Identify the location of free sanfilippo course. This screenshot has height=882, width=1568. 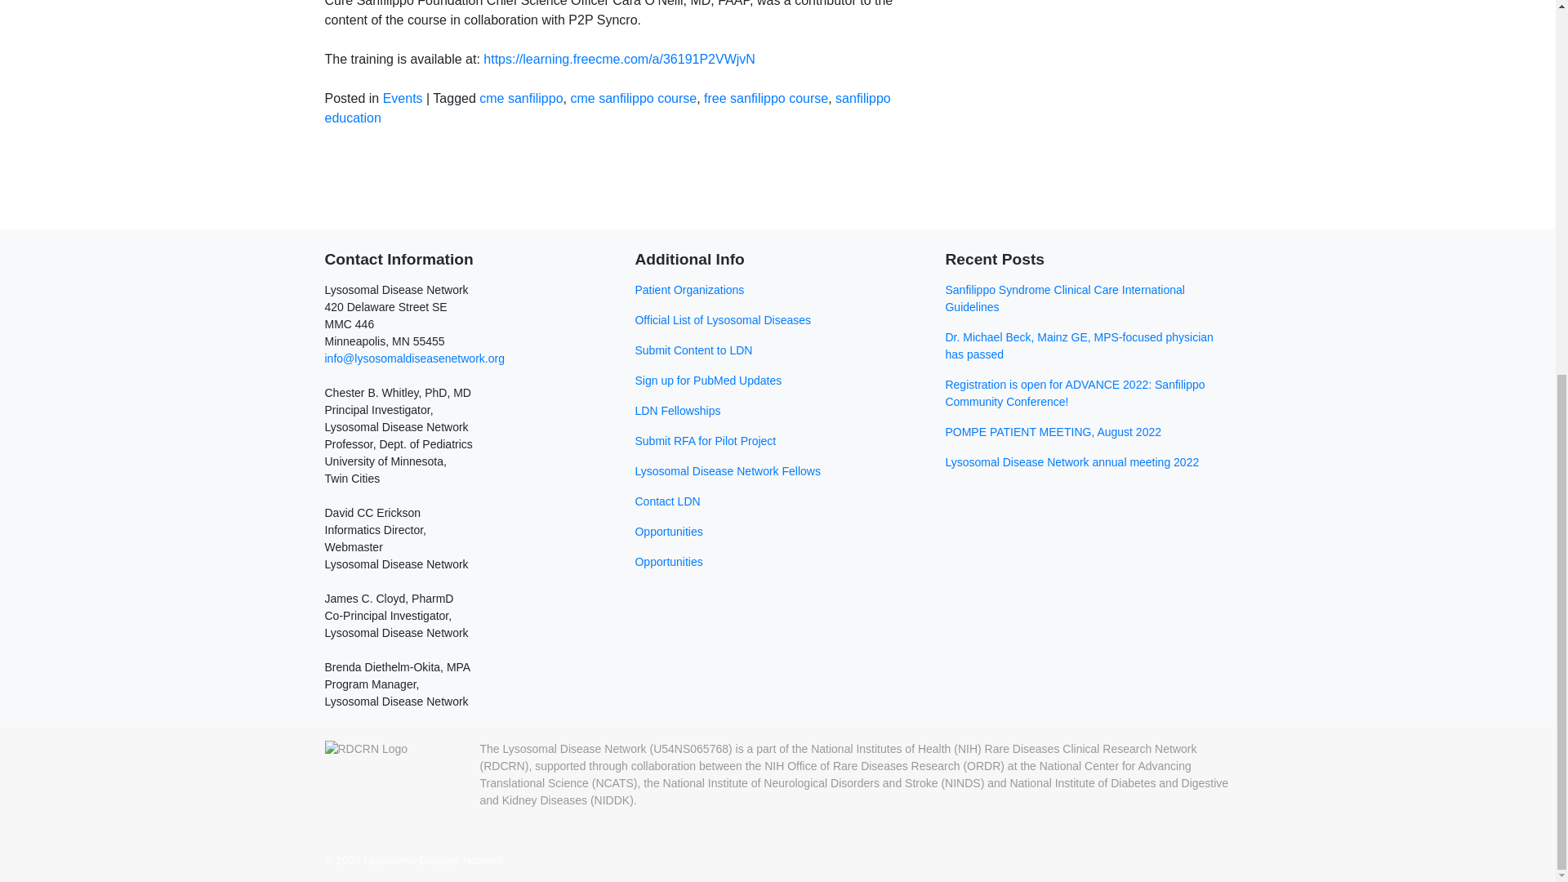
(766, 98).